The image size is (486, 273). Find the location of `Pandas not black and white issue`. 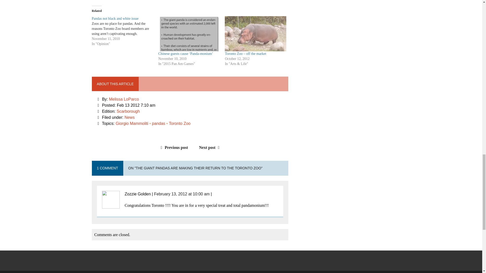

Pandas not black and white issue is located at coordinates (115, 18).